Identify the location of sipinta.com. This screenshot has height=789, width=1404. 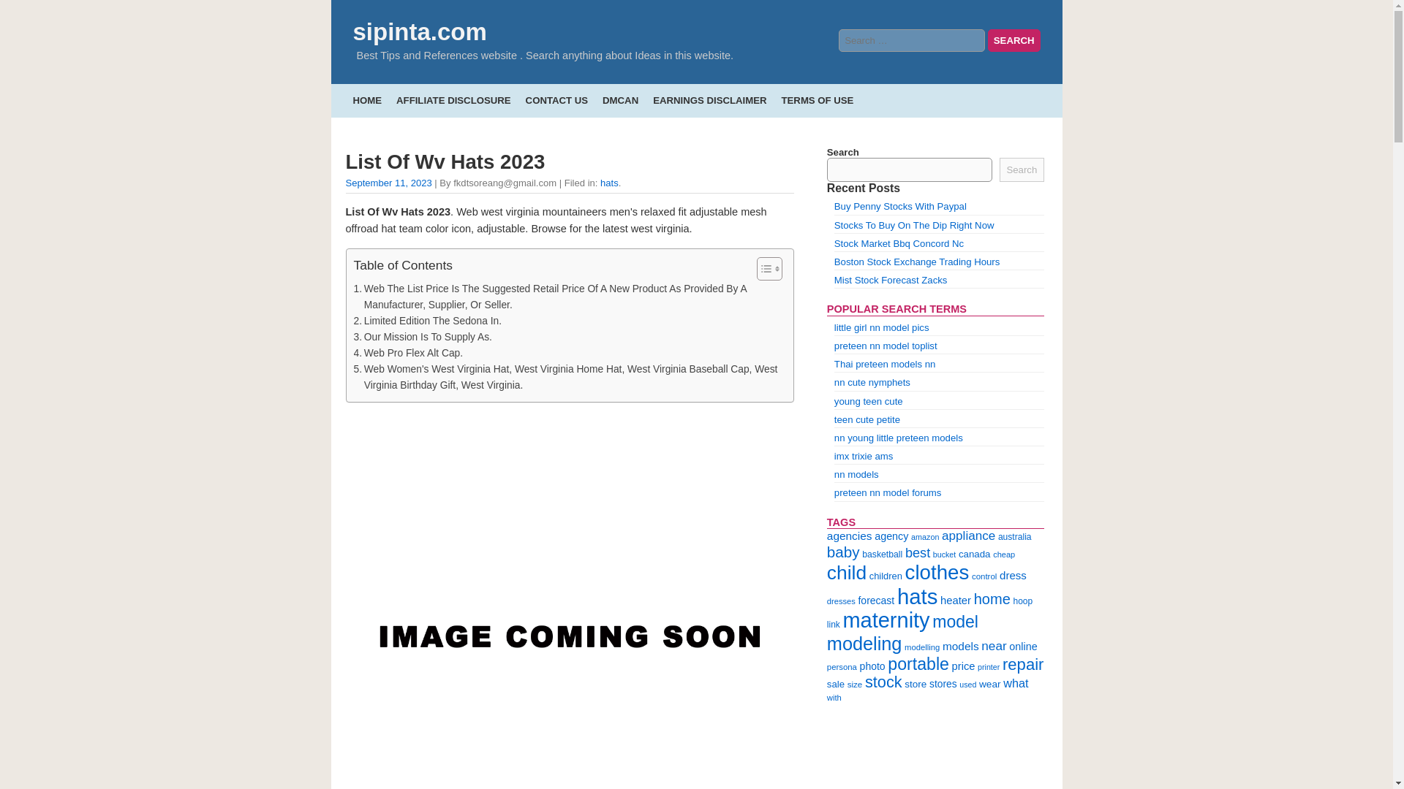
(418, 31).